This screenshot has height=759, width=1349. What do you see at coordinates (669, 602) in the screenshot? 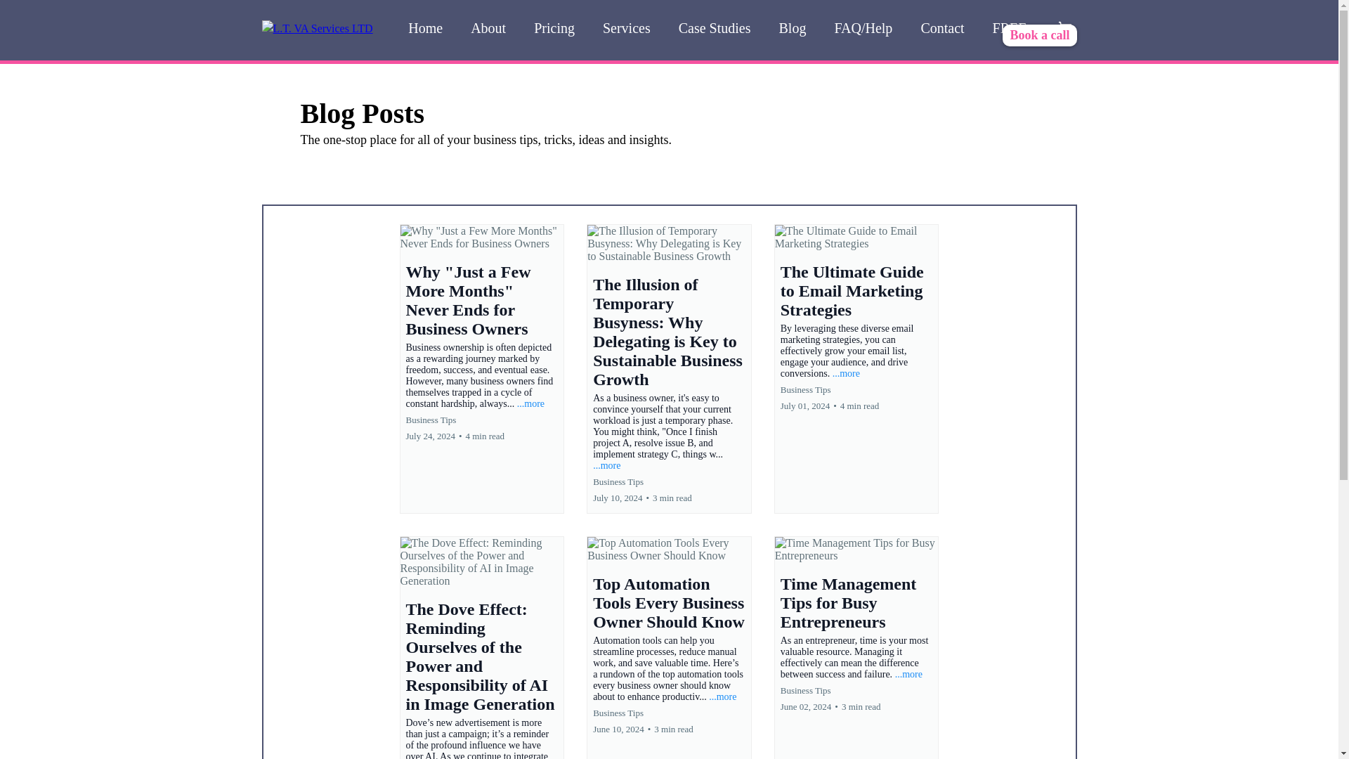
I see `Top Automation Tools Every Business Owner Should Know` at bounding box center [669, 602].